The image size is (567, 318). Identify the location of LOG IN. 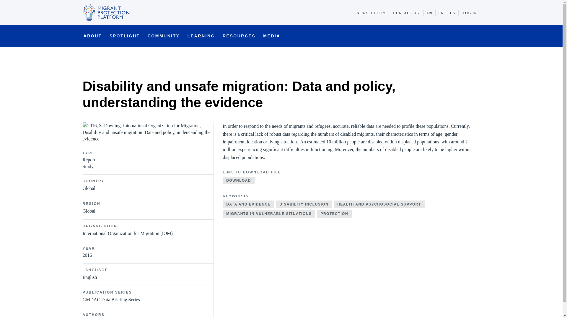
(470, 13).